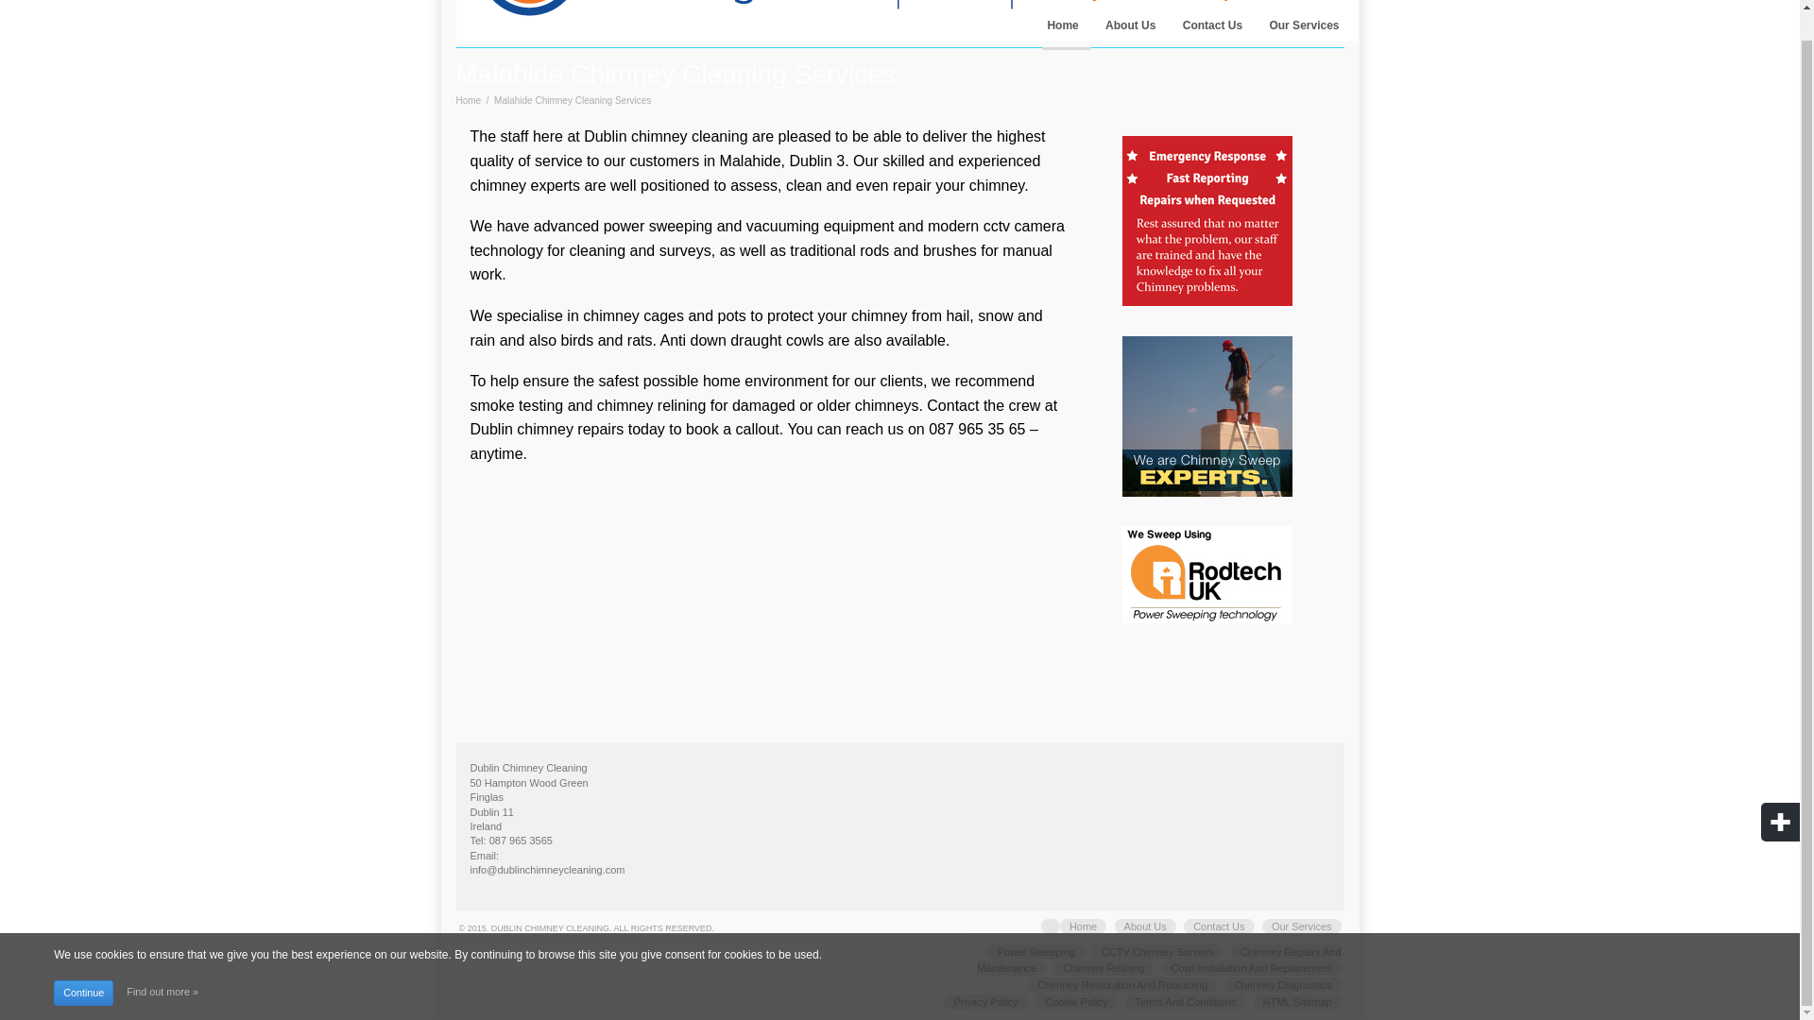  What do you see at coordinates (1130, 30) in the screenshot?
I see `About Us` at bounding box center [1130, 30].